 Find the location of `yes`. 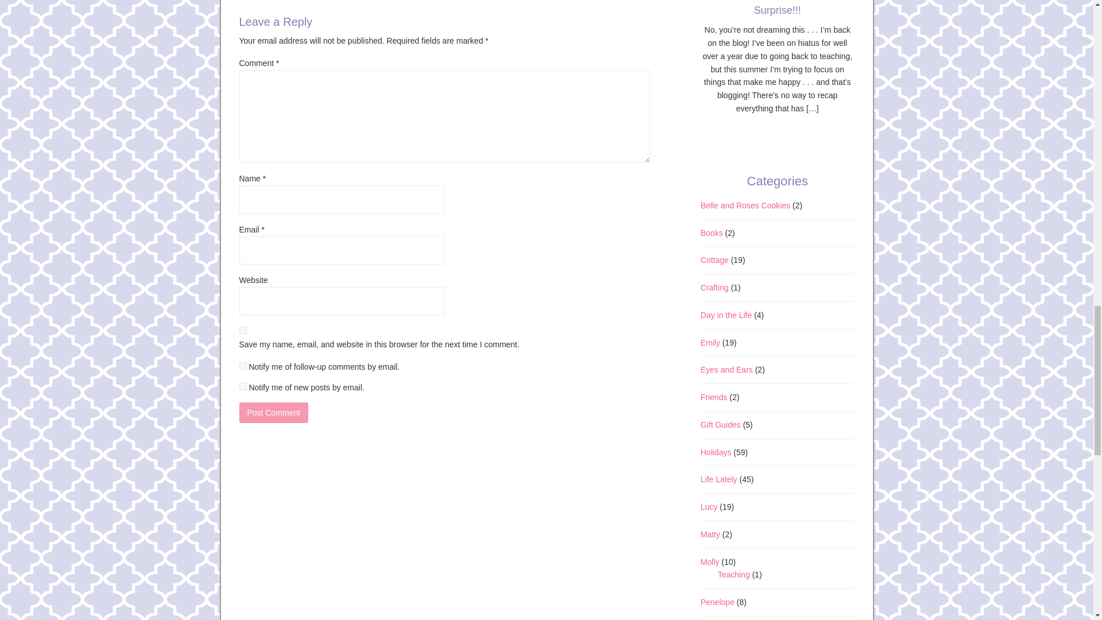

yes is located at coordinates (242, 331).